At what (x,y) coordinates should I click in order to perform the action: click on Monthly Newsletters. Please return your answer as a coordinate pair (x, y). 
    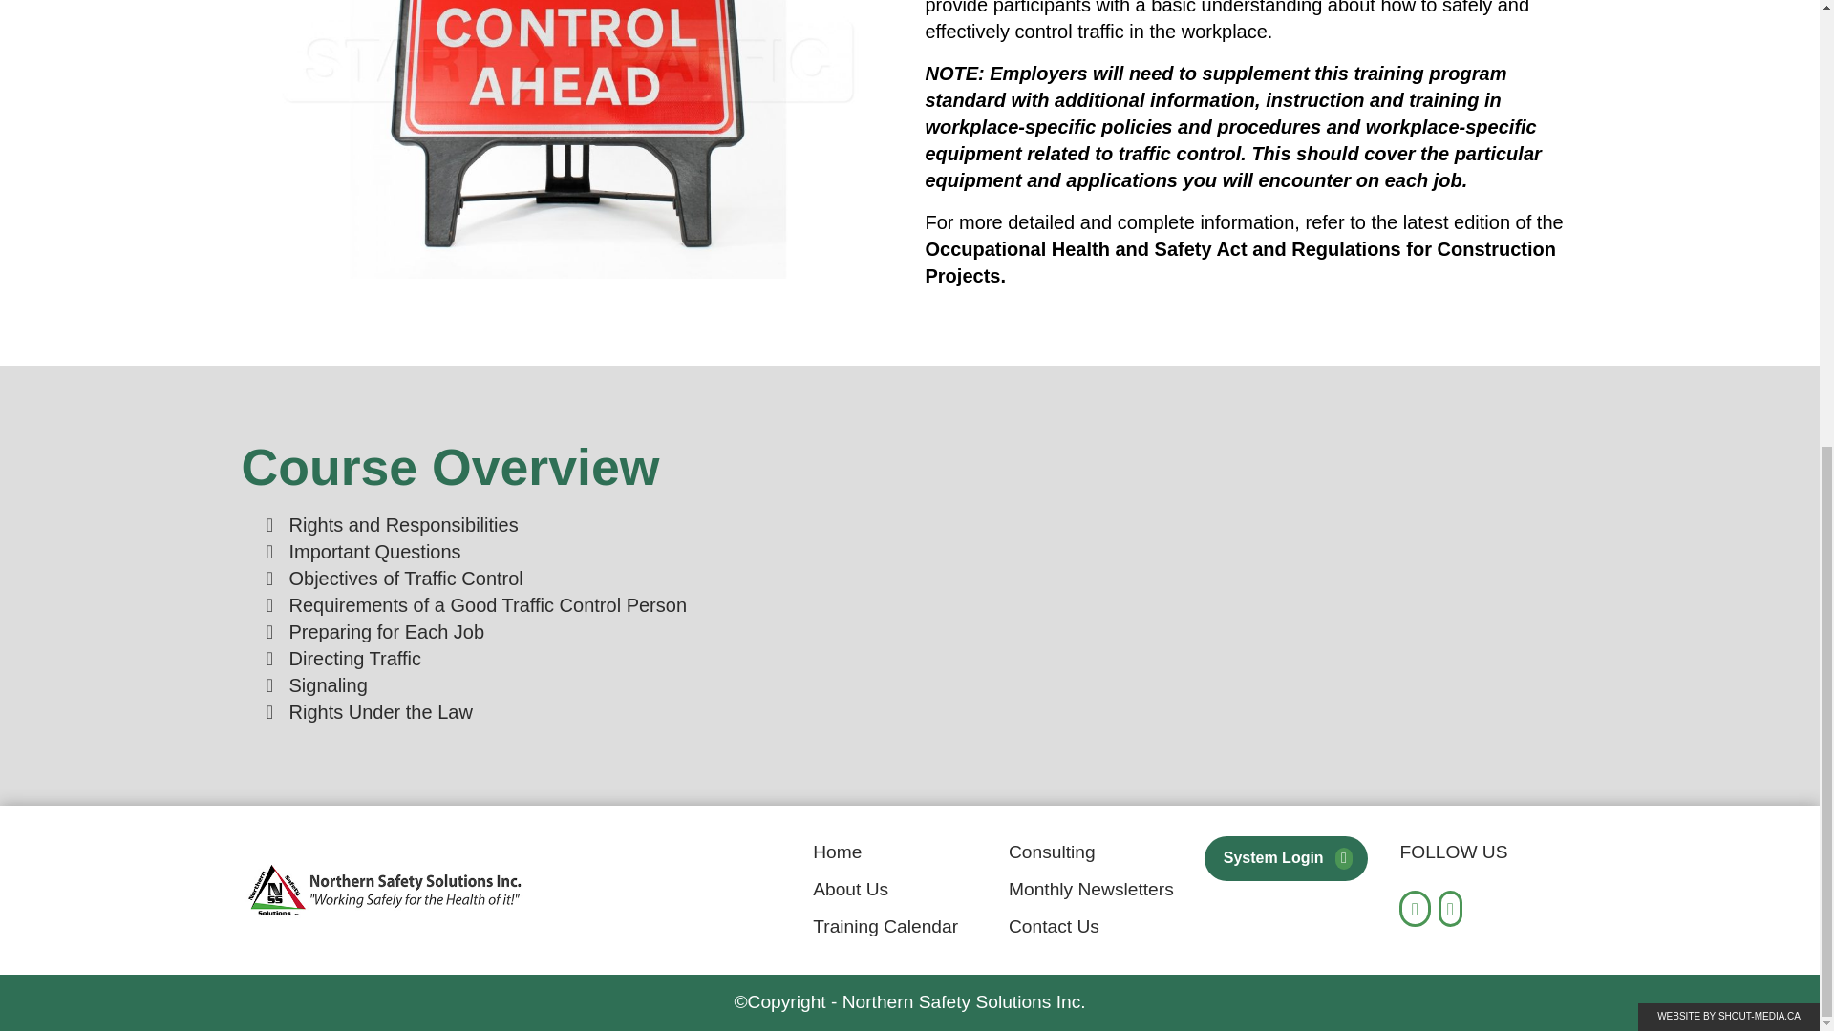
    Looking at the image, I should click on (1091, 889).